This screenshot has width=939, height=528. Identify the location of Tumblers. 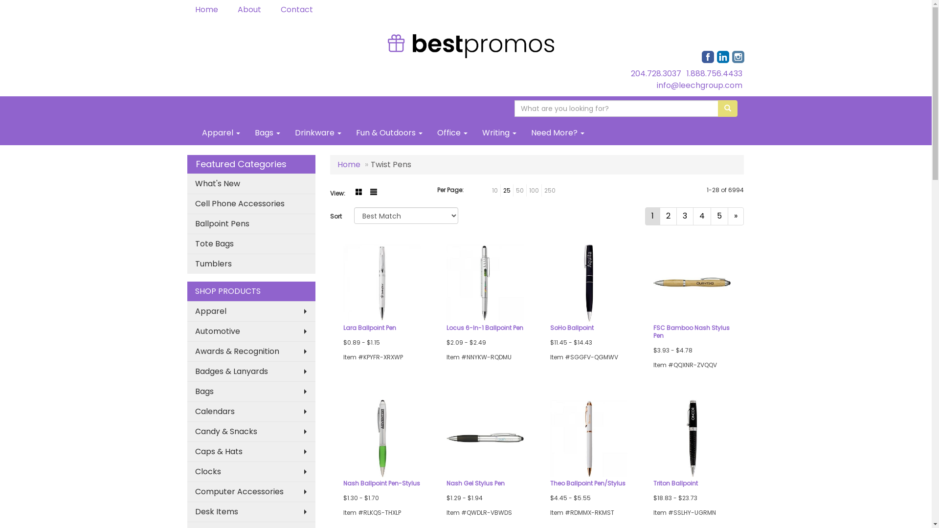
(251, 264).